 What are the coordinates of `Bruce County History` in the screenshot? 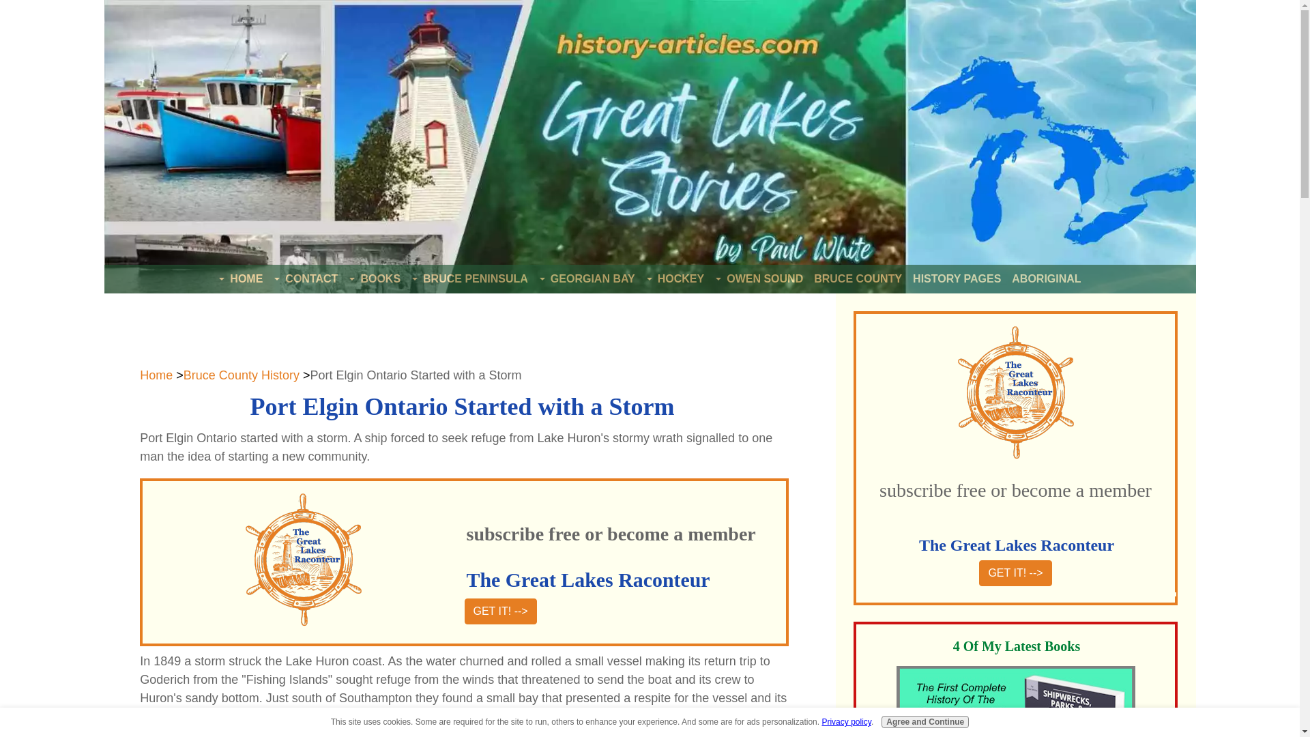 It's located at (242, 375).